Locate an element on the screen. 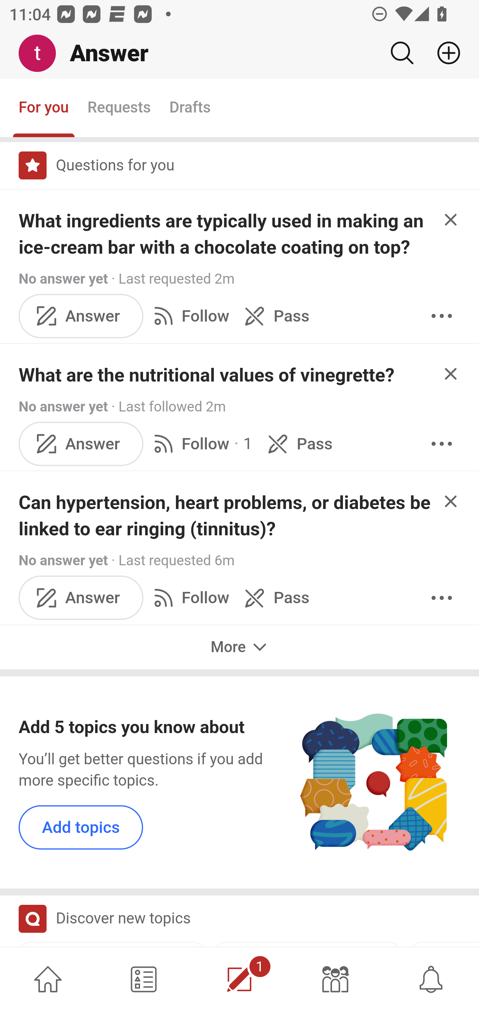  Requests is located at coordinates (118, 108).